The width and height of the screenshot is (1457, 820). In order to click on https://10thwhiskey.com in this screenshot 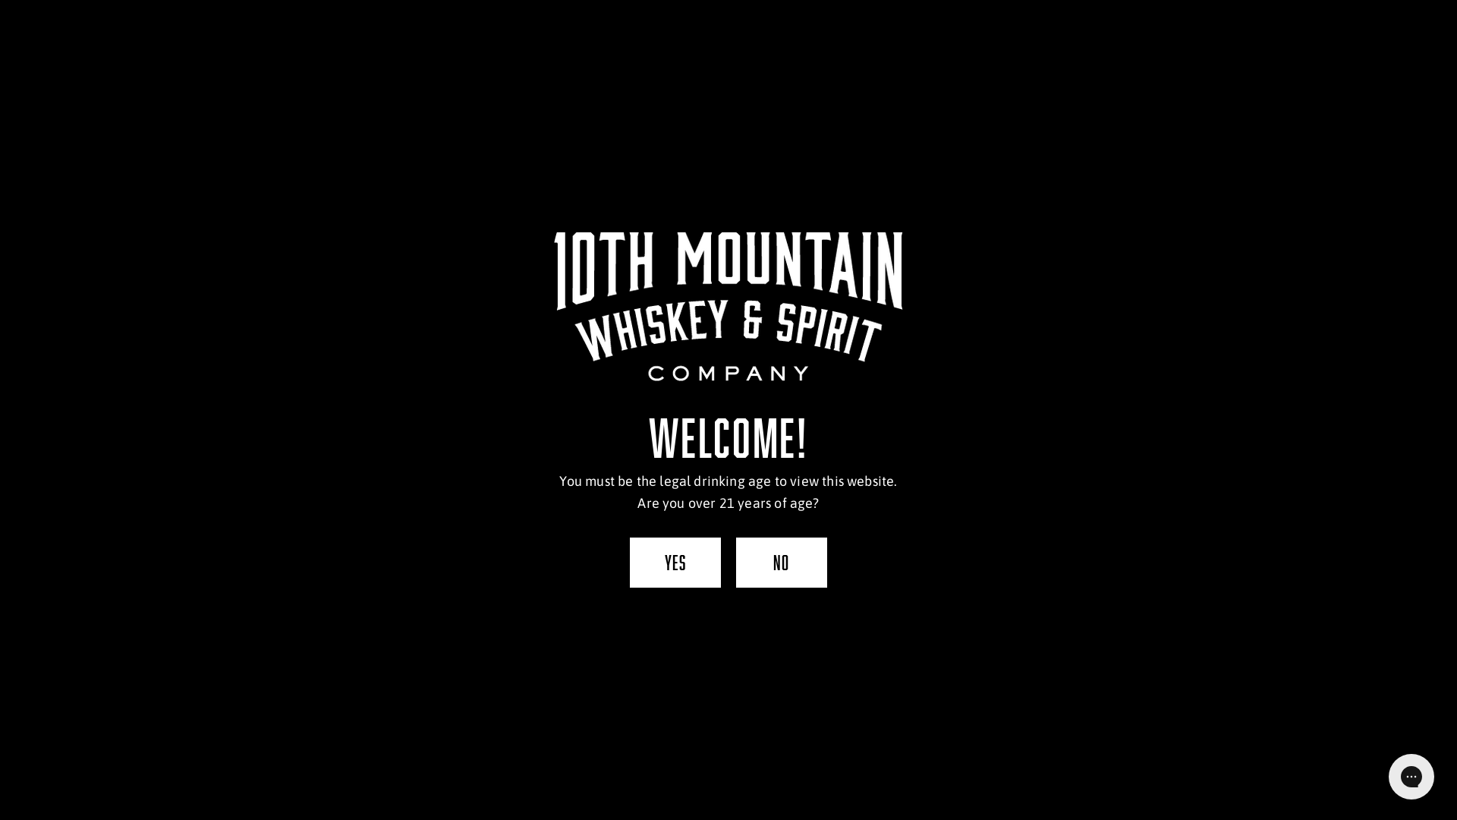, I will do `click(614, 475)`.